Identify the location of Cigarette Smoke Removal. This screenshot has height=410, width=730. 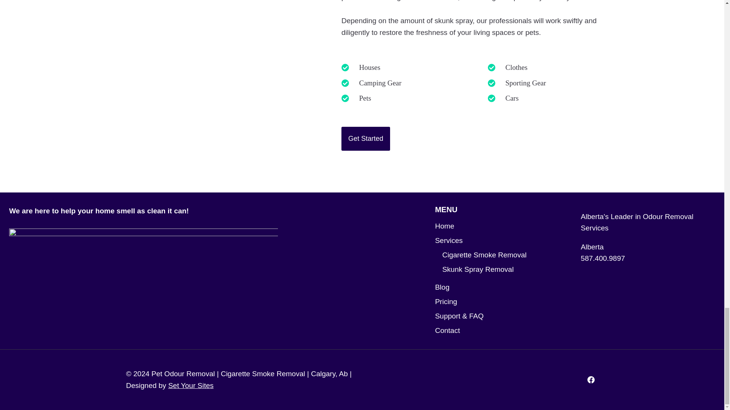
(506, 255).